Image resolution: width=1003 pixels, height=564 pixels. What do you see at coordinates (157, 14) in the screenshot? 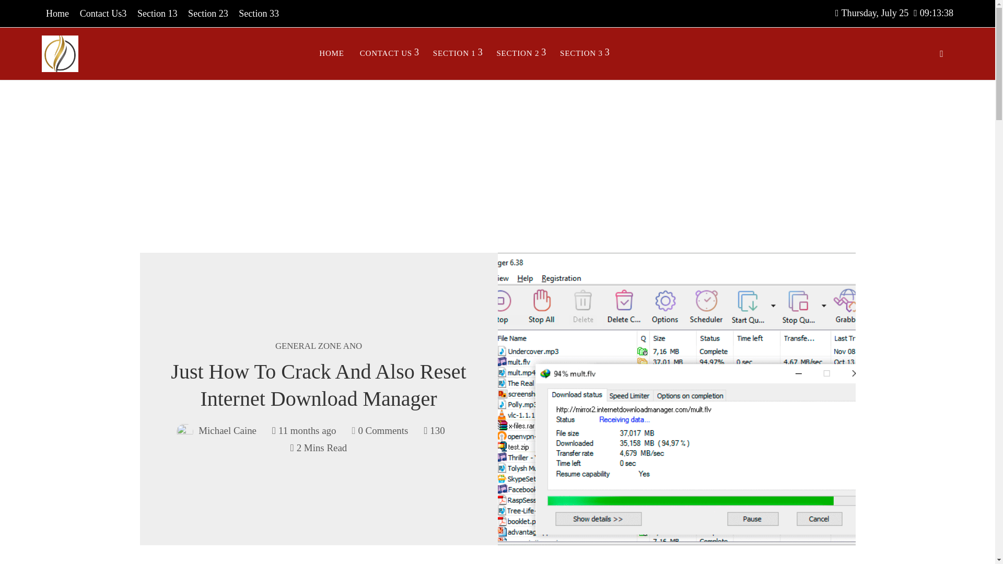
I see `Section 1` at bounding box center [157, 14].